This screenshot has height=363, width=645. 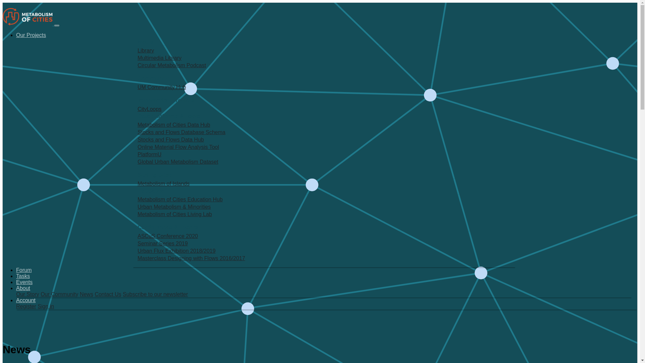 I want to click on ASCuS Conference 2020, so click(x=324, y=236).